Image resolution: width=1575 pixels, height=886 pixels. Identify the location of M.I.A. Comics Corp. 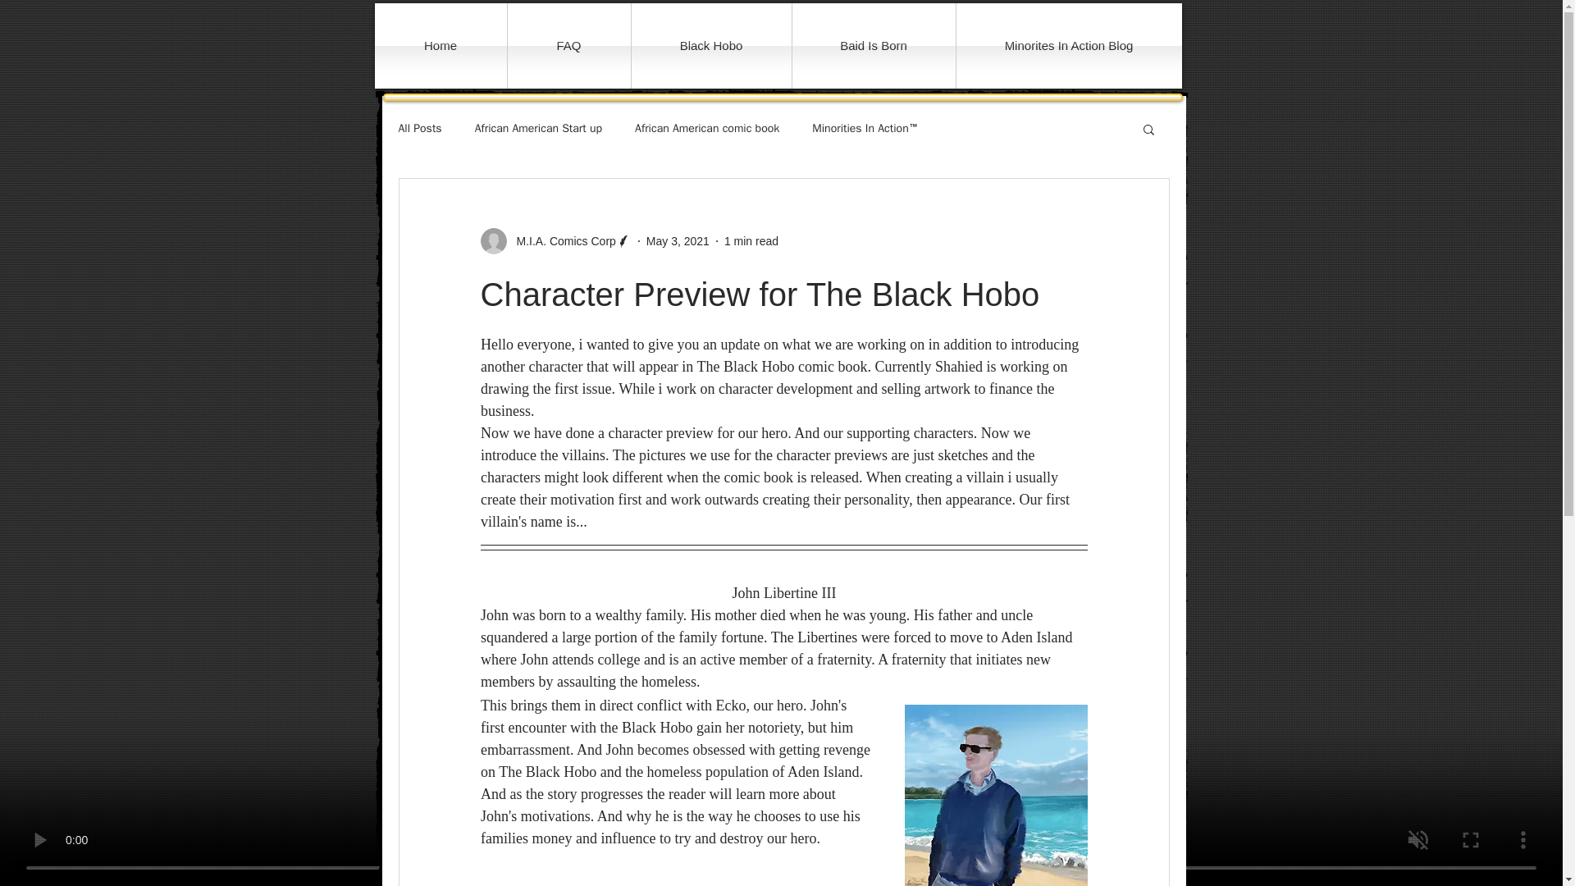
(561, 241).